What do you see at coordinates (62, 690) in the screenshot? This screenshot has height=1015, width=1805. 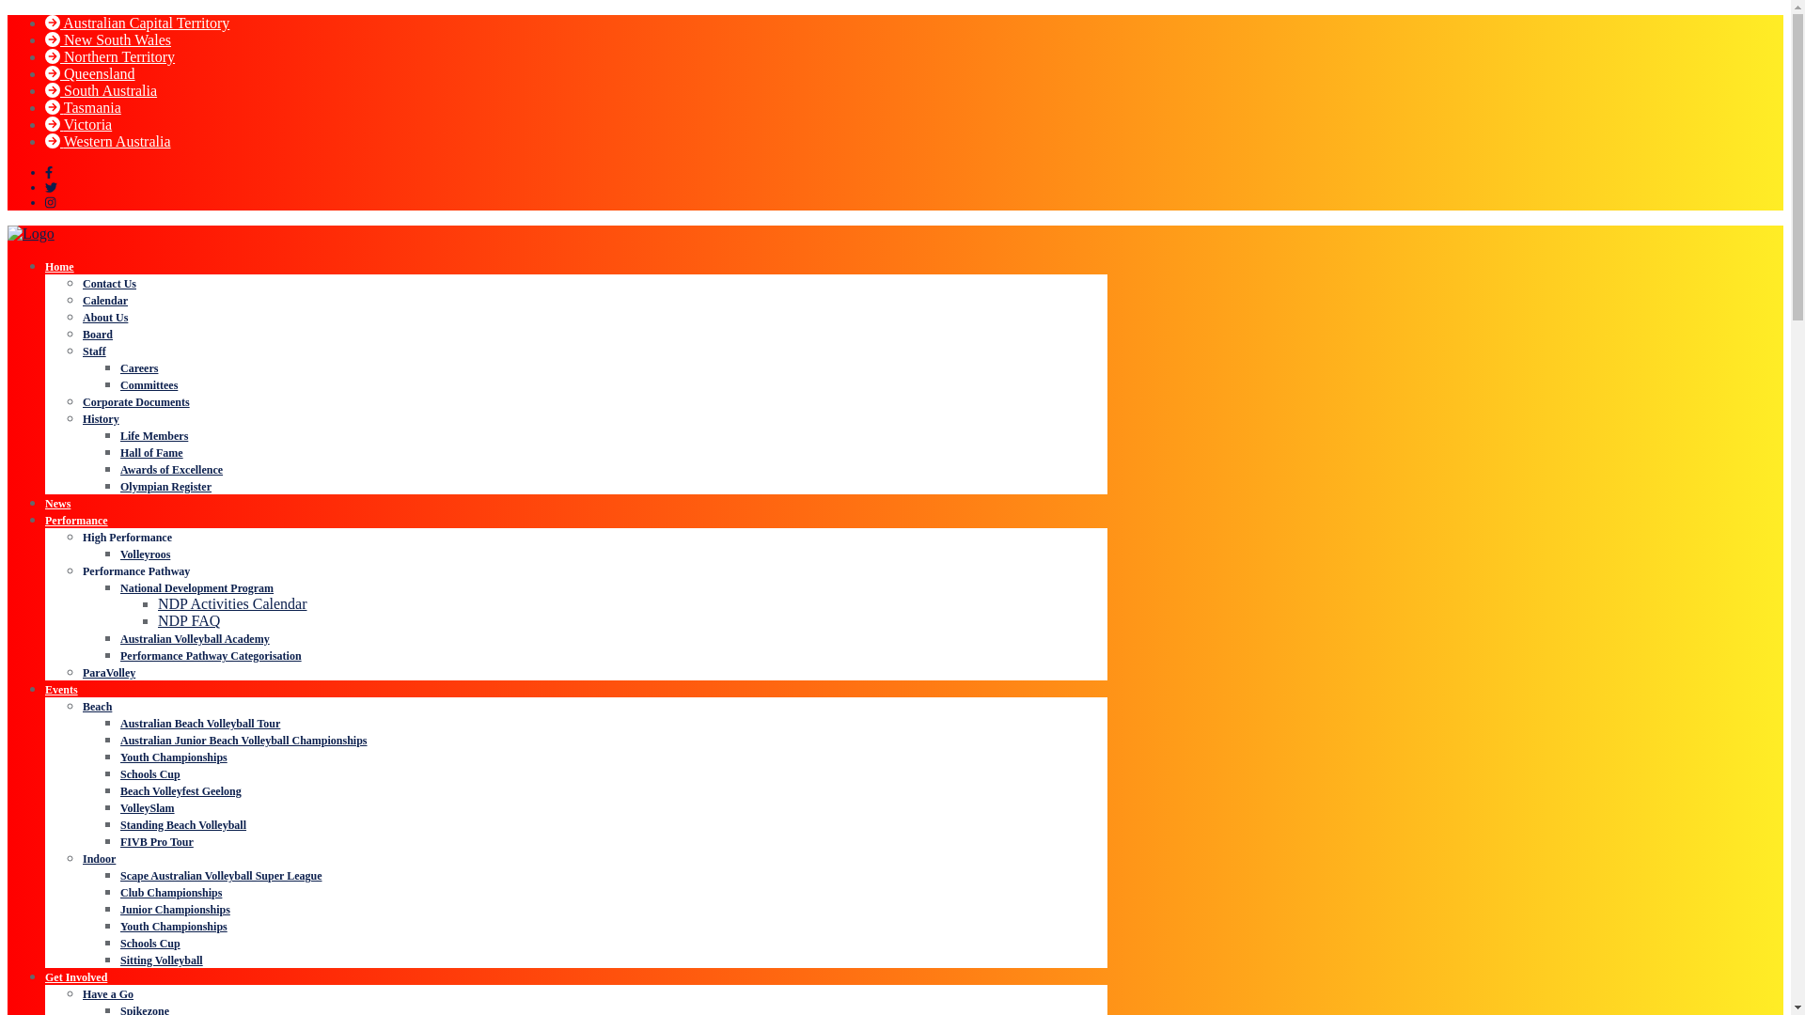 I see `Events` at bounding box center [62, 690].